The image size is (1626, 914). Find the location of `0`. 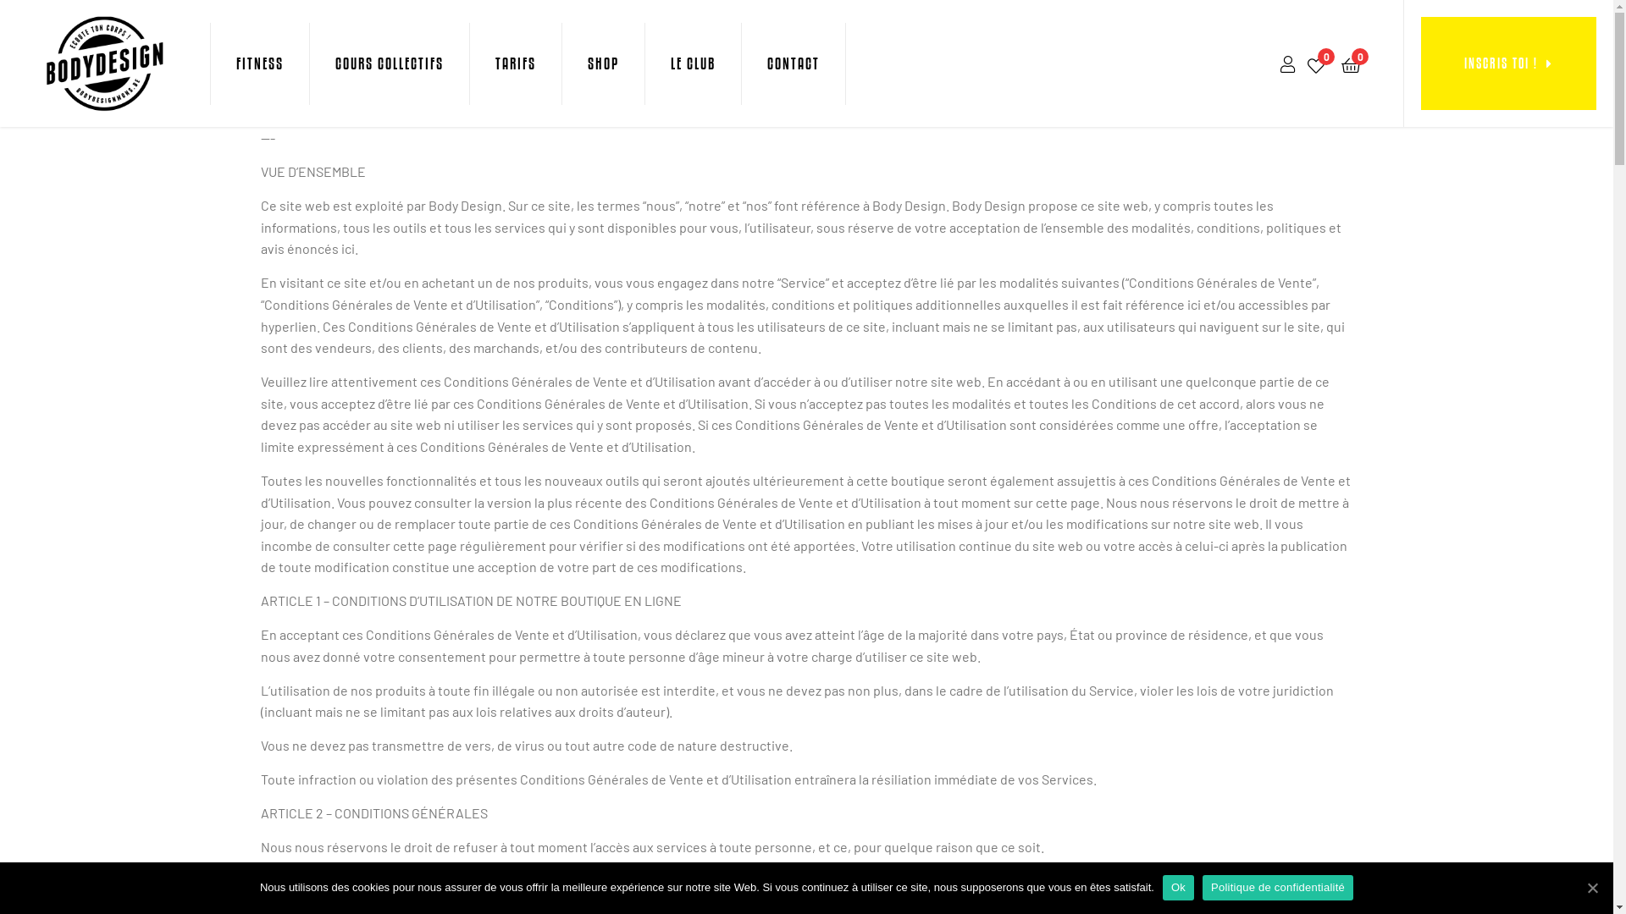

0 is located at coordinates (1352, 64).